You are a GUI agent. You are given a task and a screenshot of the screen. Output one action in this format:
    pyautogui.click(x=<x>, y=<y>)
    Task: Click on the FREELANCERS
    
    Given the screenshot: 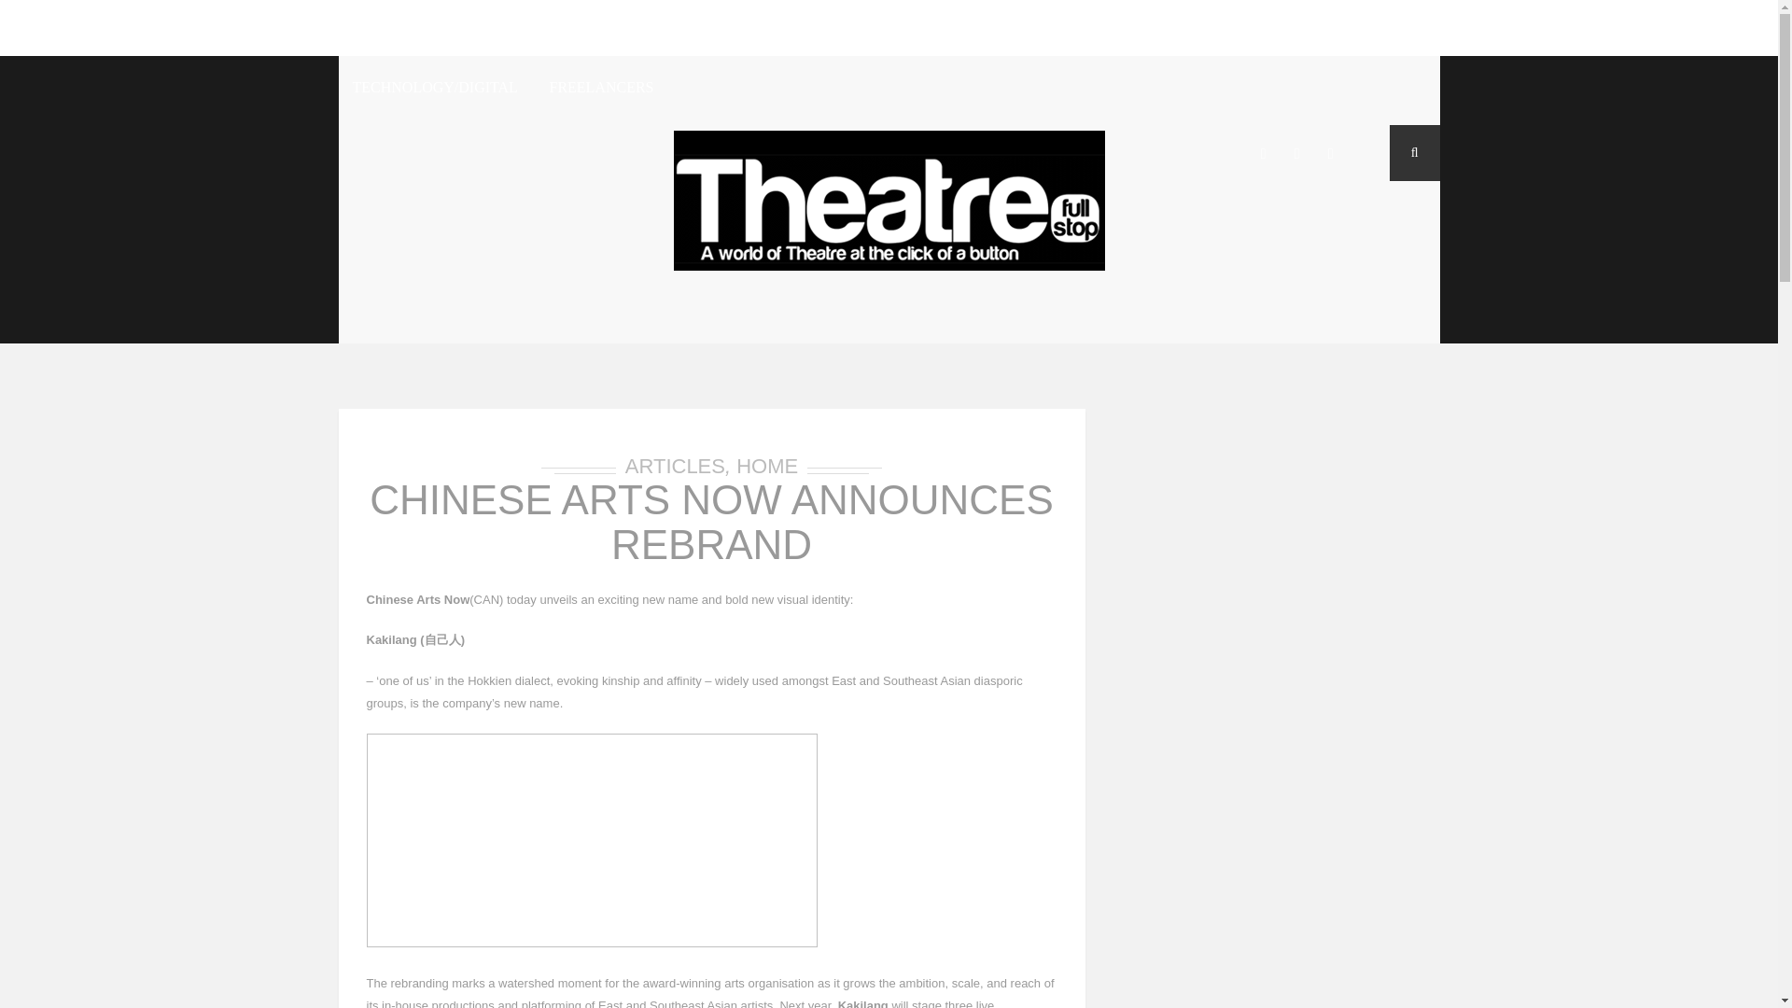 What is the action you would take?
    pyautogui.click(x=600, y=90)
    